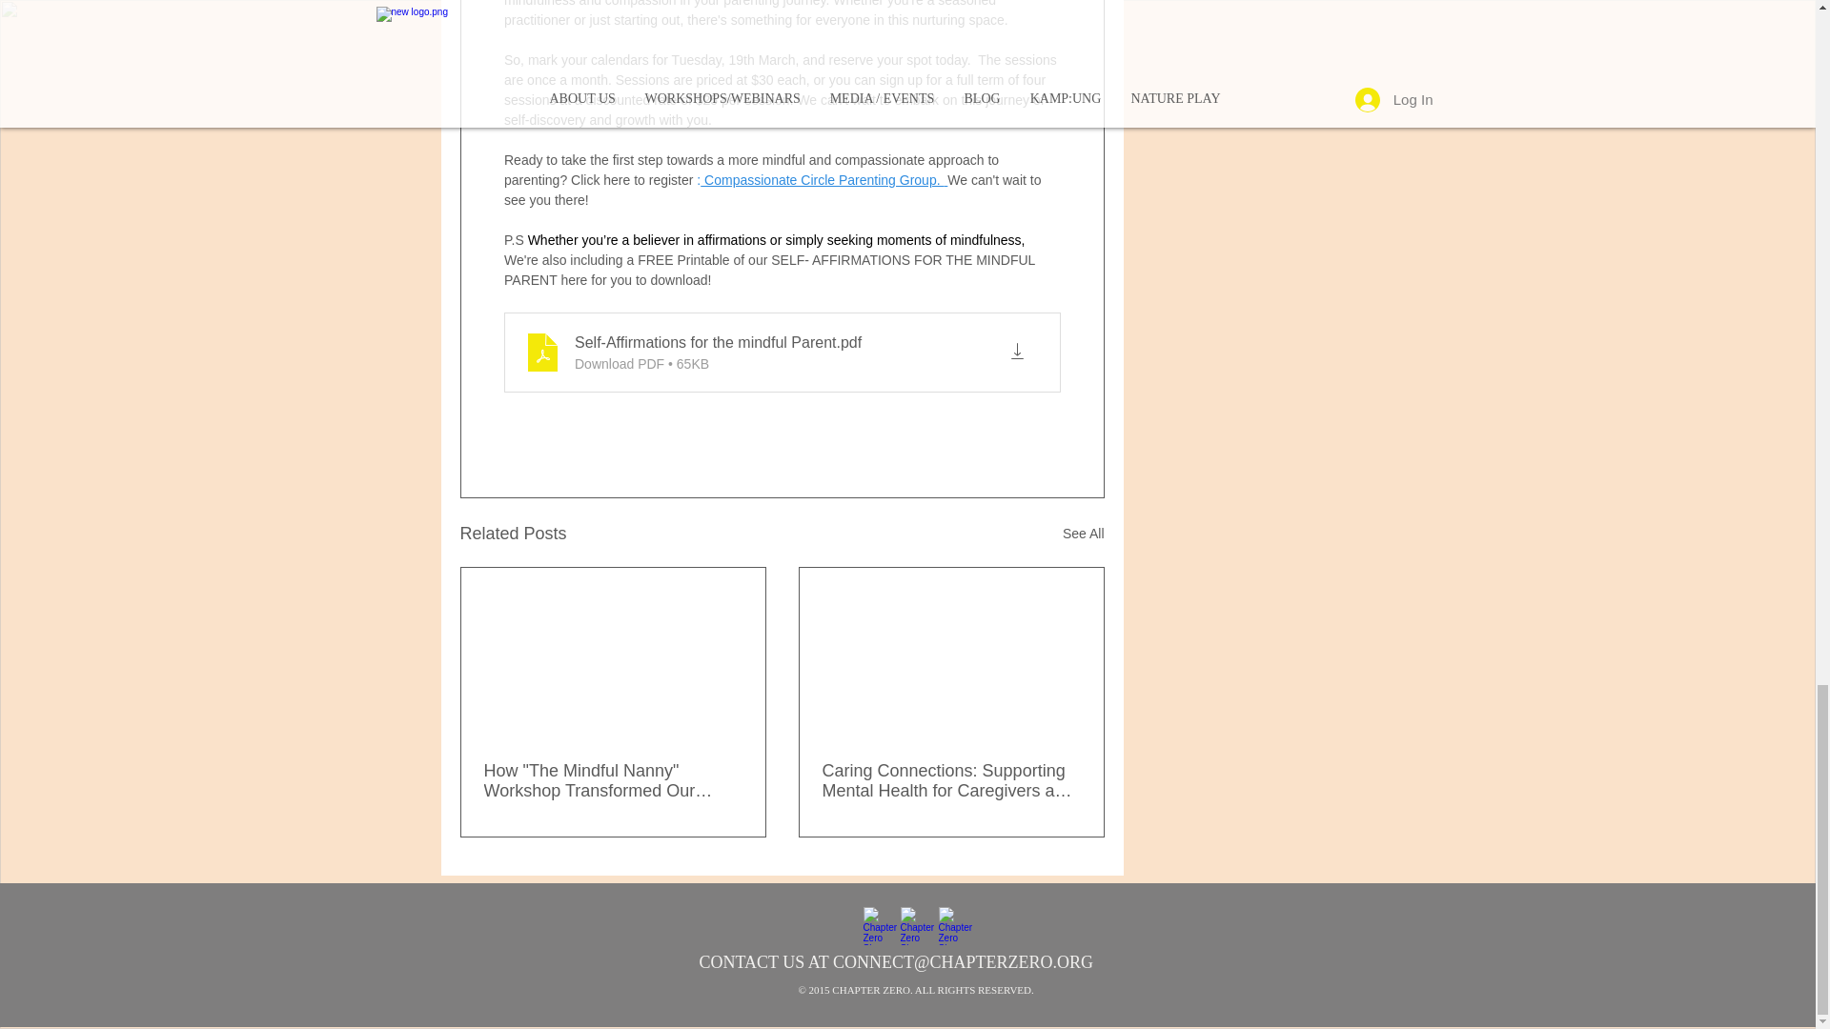  Describe the element at coordinates (954, 926) in the screenshot. I see `Pinterest` at that location.